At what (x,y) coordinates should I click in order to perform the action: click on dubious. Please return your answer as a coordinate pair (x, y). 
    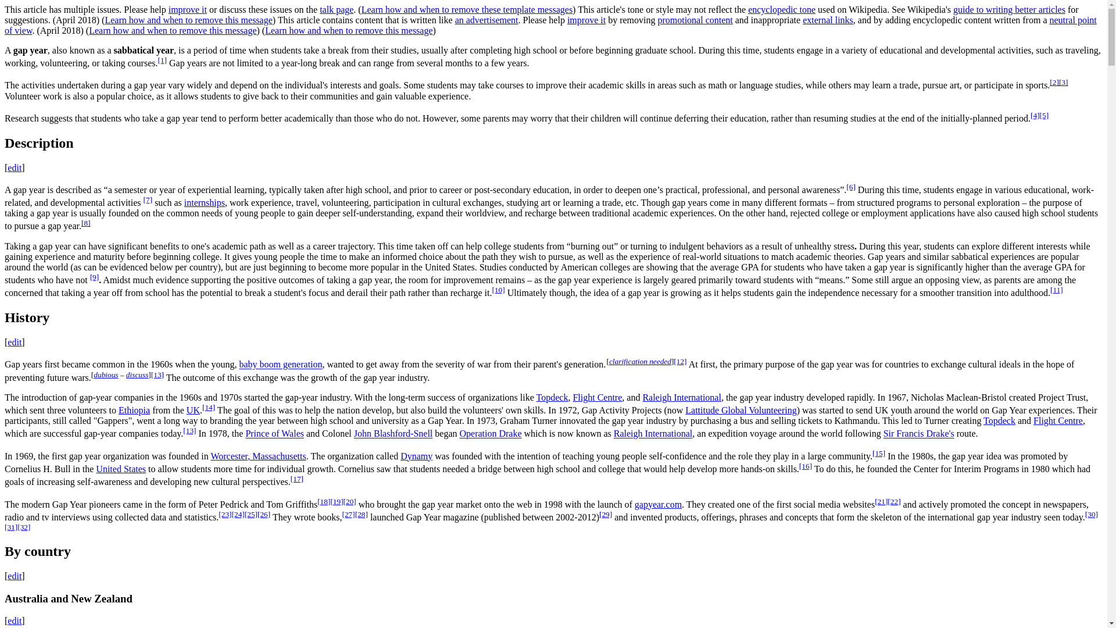
    Looking at the image, I should click on (106, 374).